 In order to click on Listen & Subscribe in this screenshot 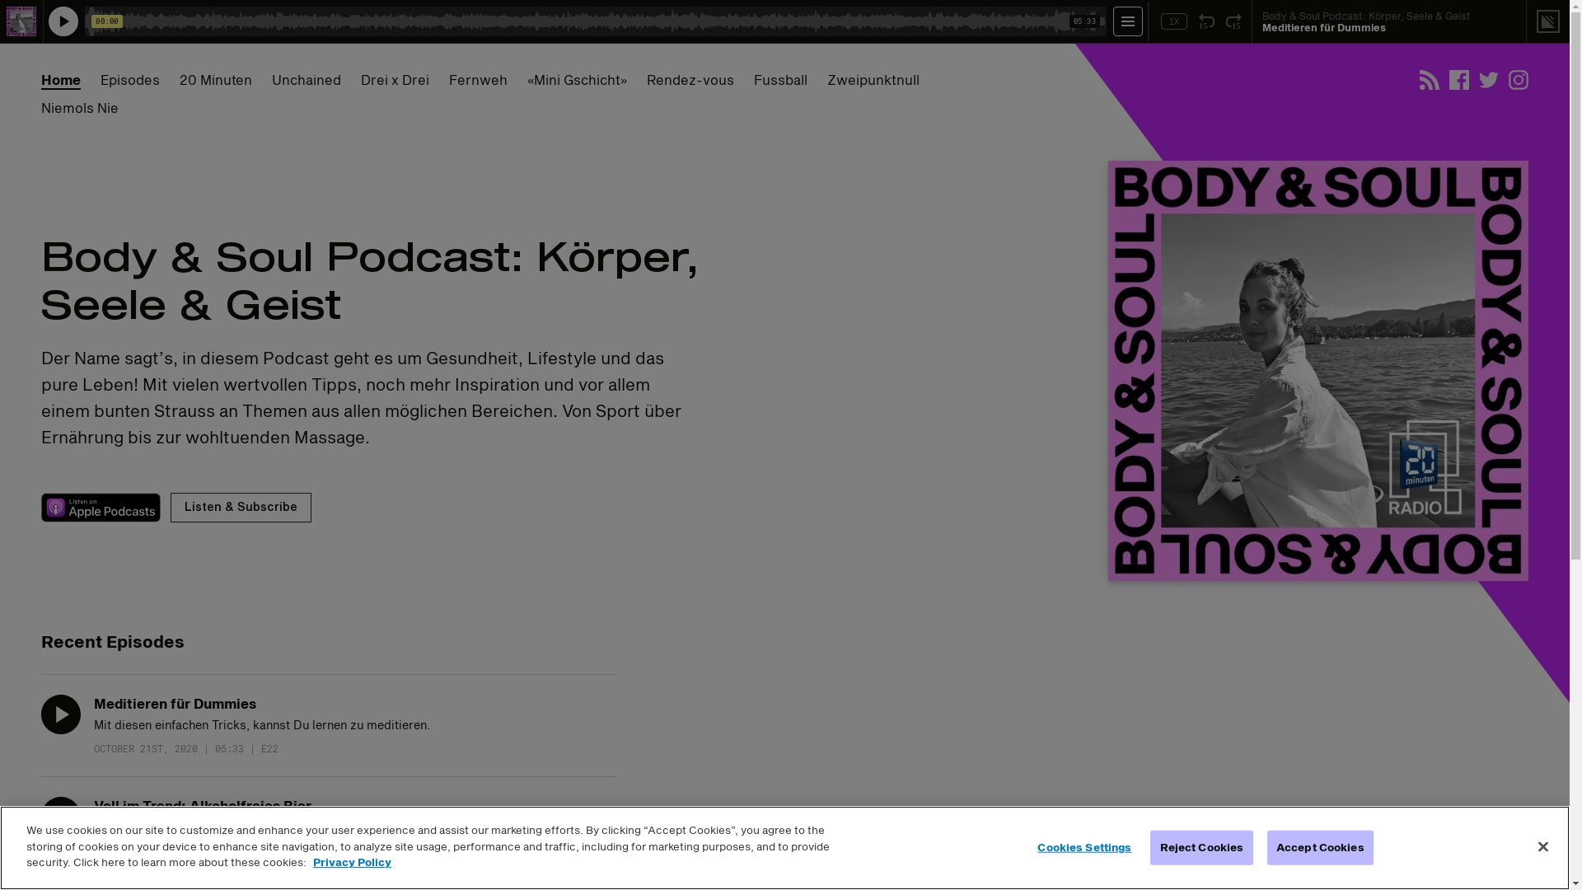, I will do `click(241, 508)`.